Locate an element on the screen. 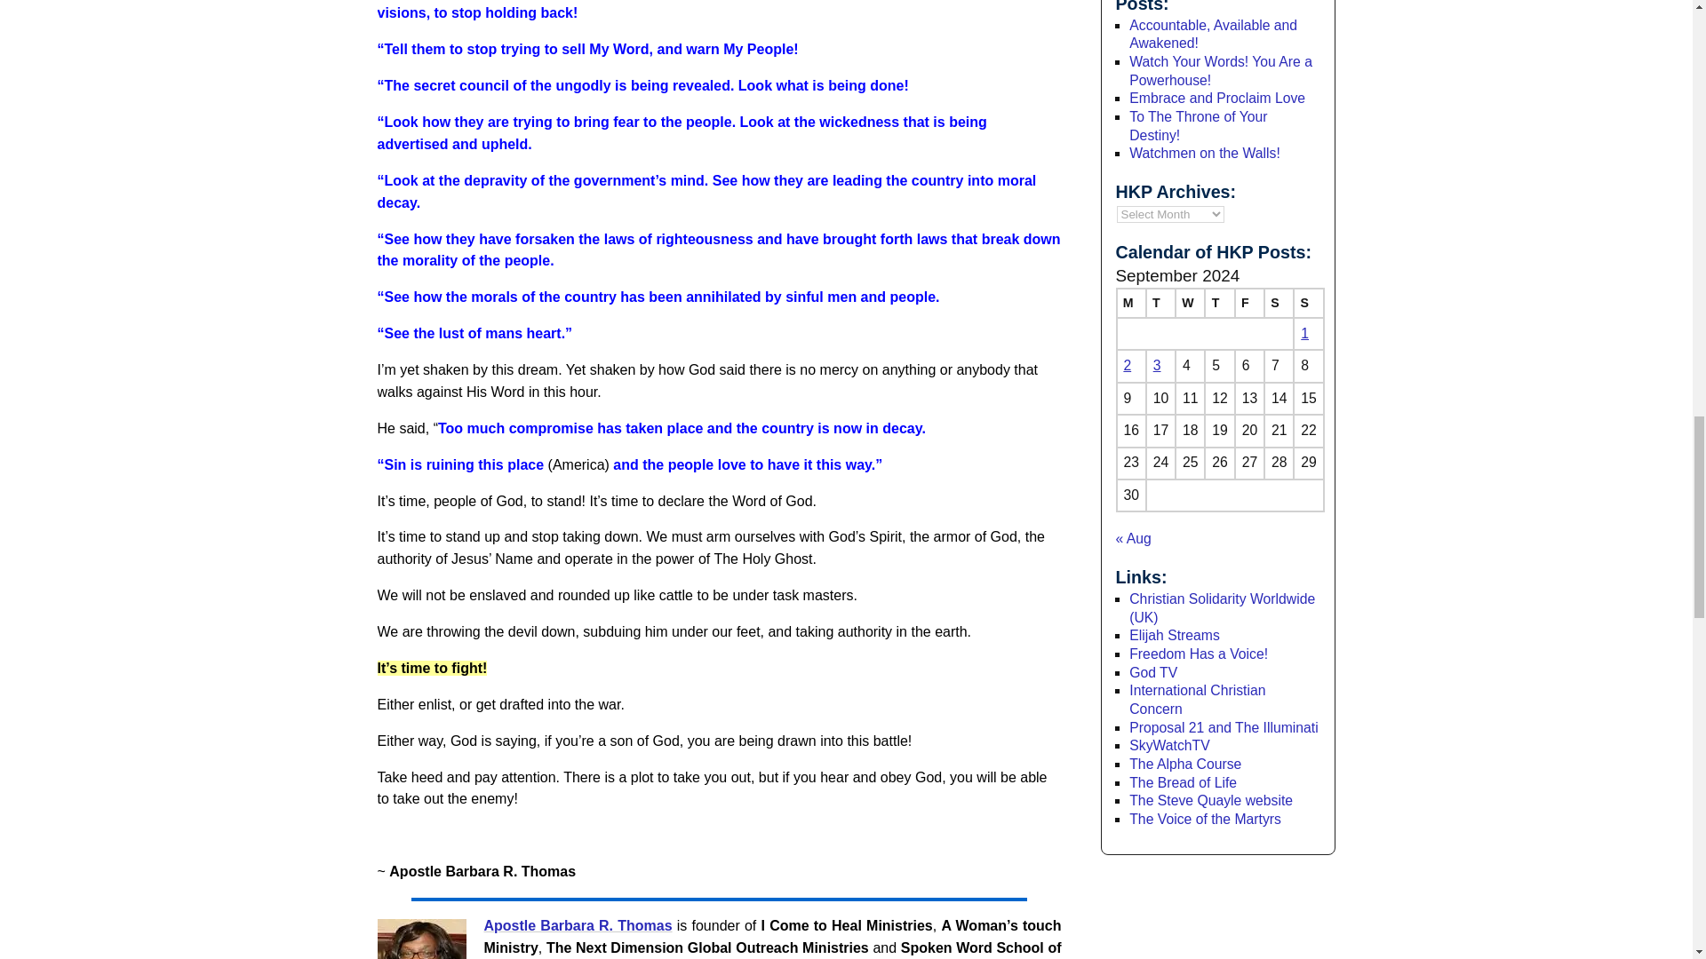  Tuesday is located at coordinates (1160, 303).